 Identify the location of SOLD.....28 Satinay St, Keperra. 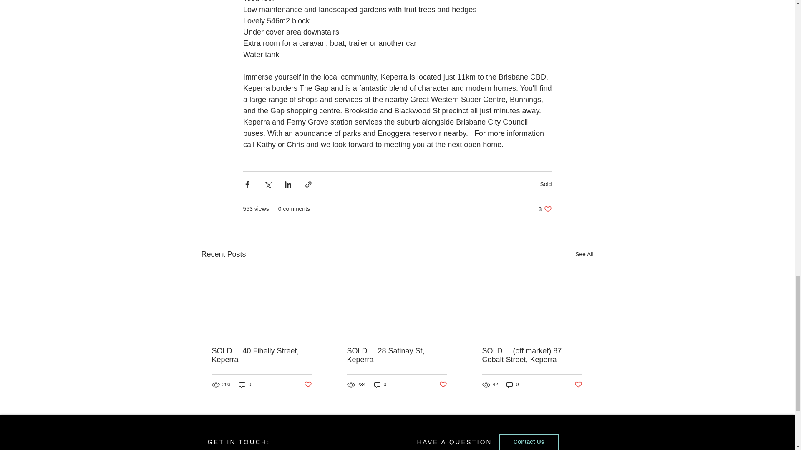
(397, 355).